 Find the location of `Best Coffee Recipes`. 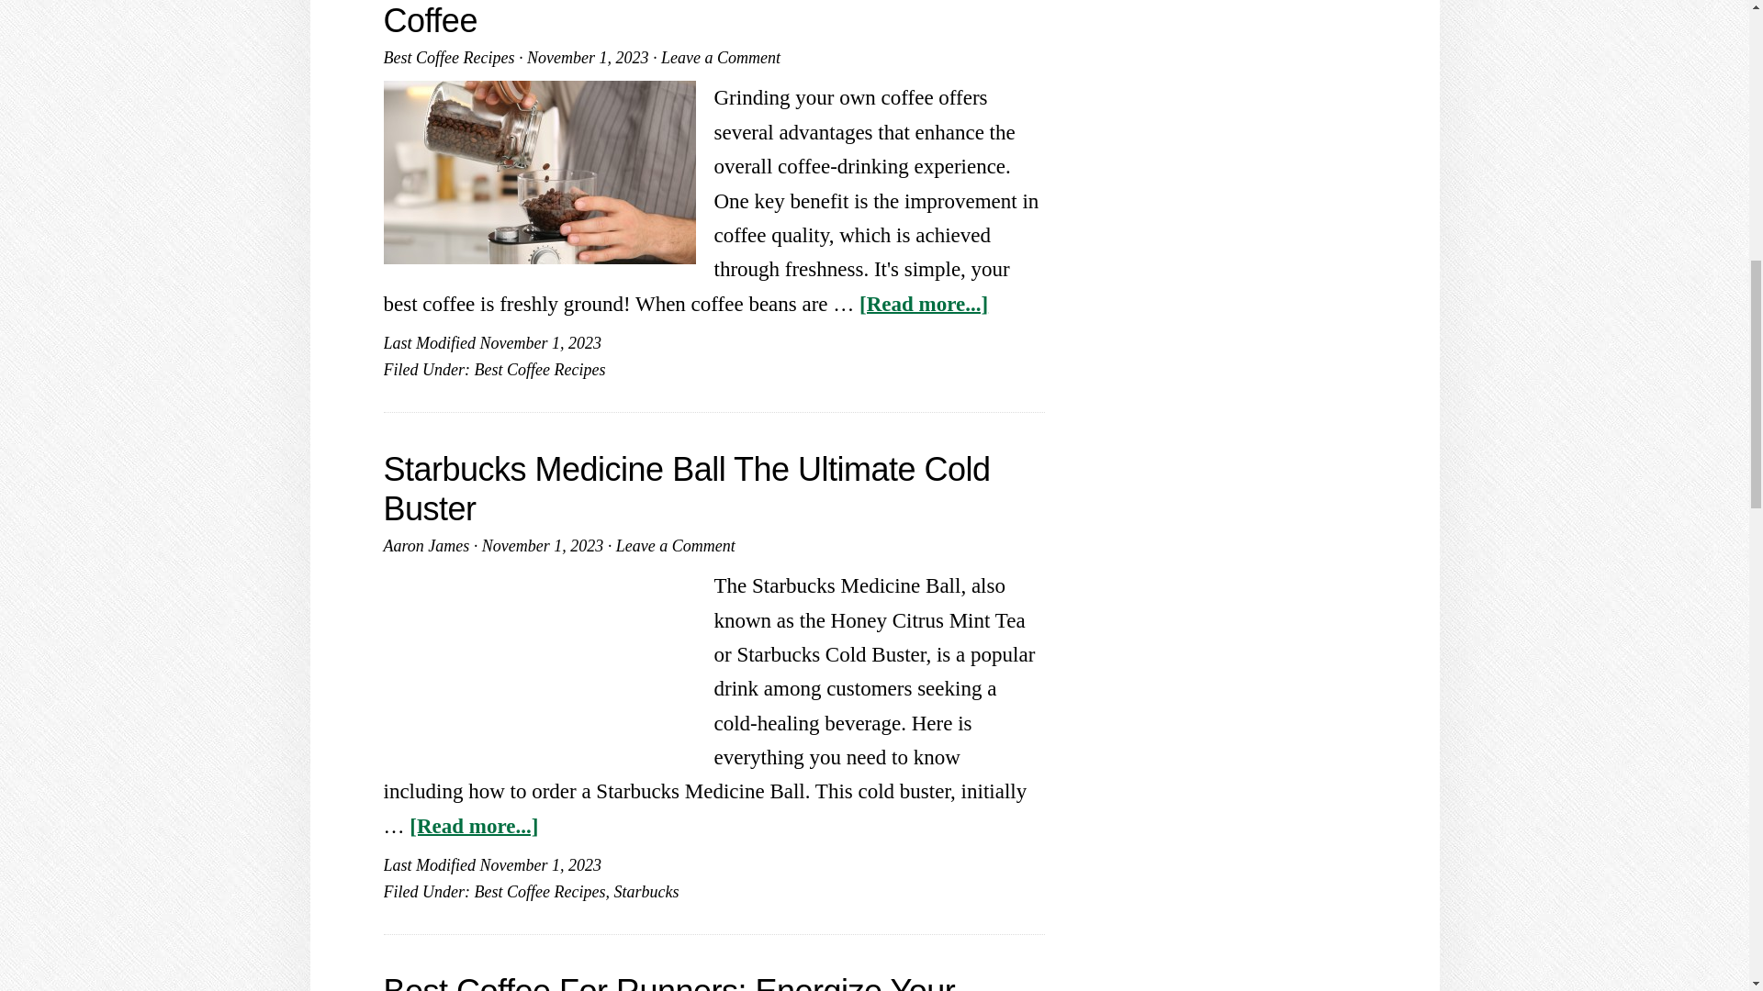

Best Coffee Recipes is located at coordinates (449, 57).